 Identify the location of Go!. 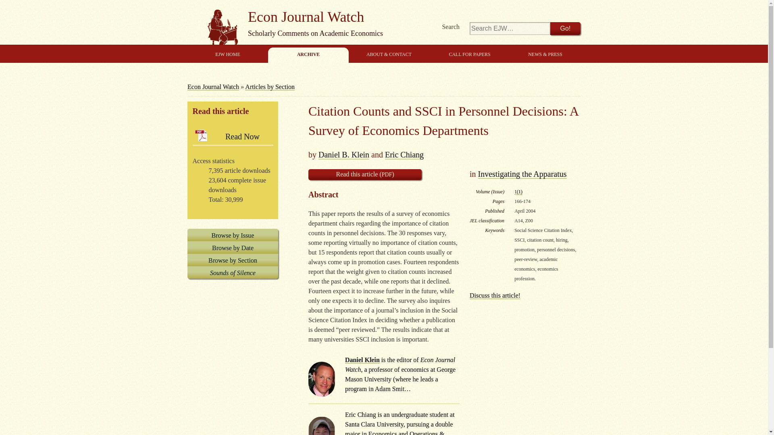
(565, 29).